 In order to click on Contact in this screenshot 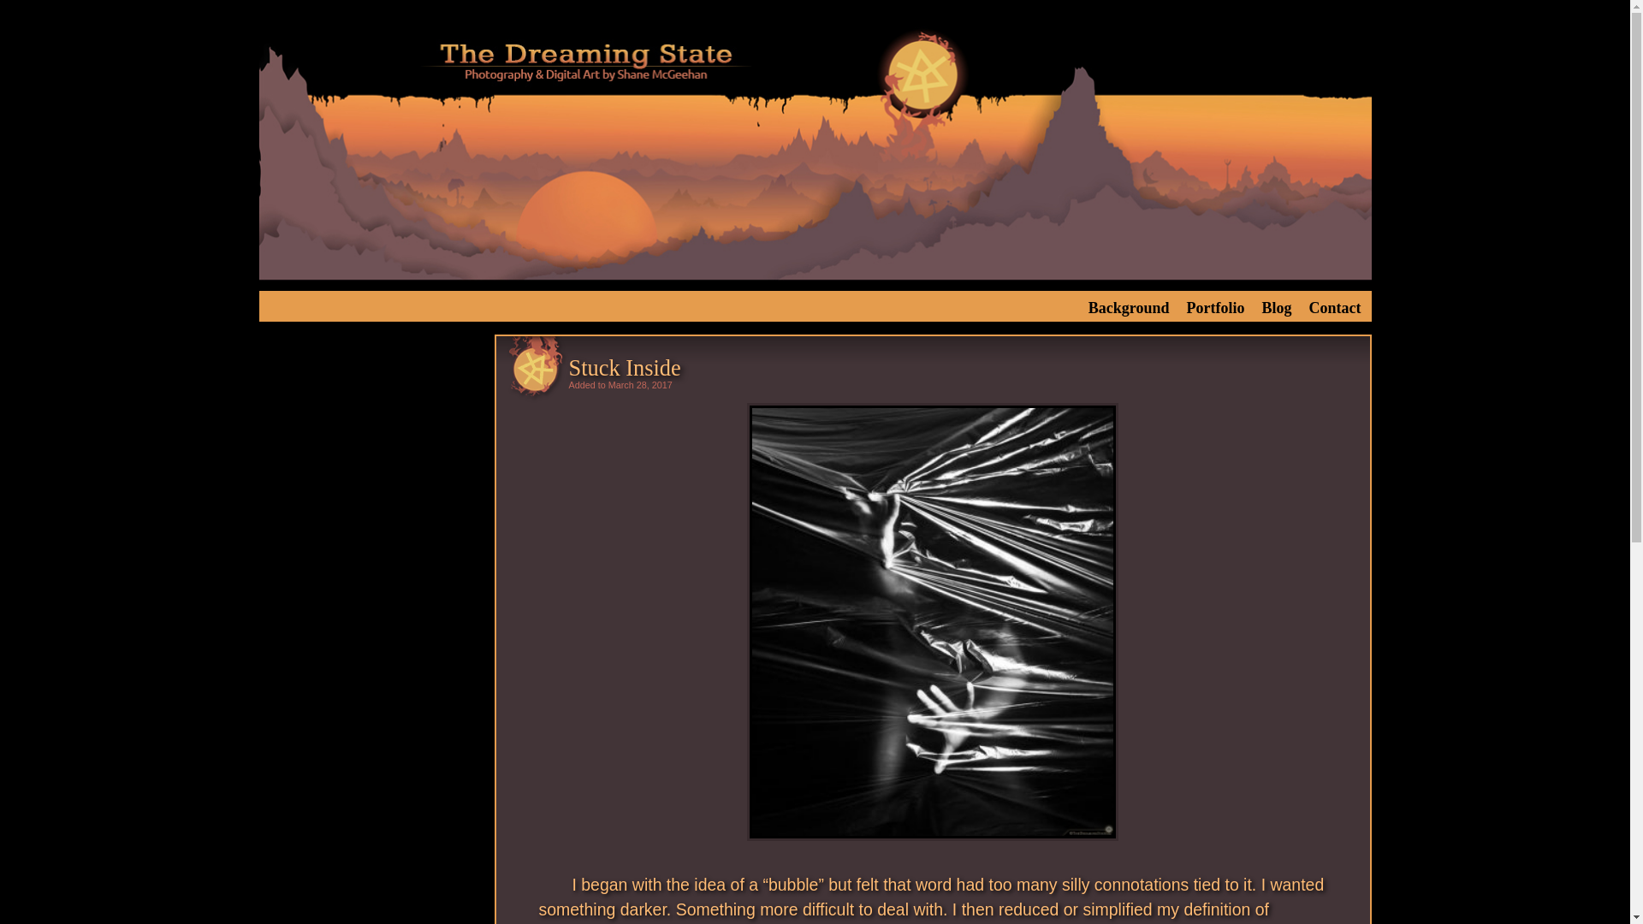, I will do `click(1335, 306)`.